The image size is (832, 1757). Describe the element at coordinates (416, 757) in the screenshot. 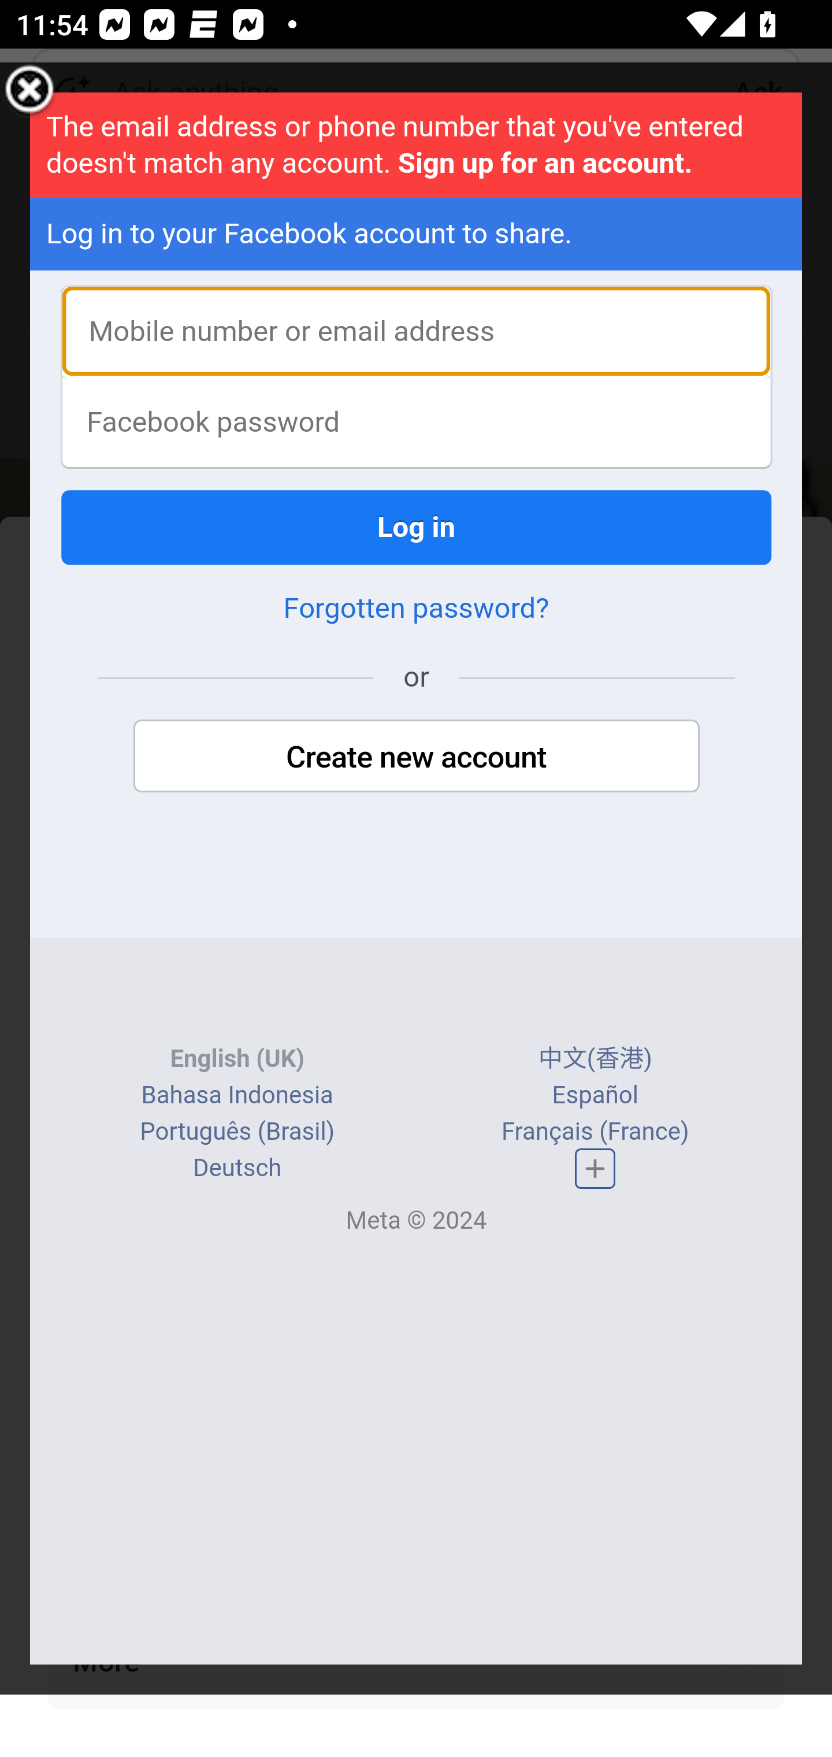

I see `Create new account` at that location.